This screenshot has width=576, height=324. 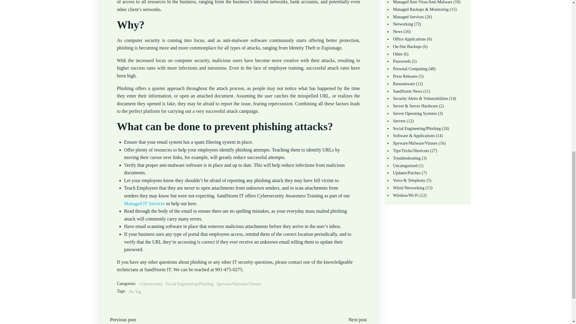 What do you see at coordinates (151, 284) in the screenshot?
I see `Cybersecurity` at bounding box center [151, 284].